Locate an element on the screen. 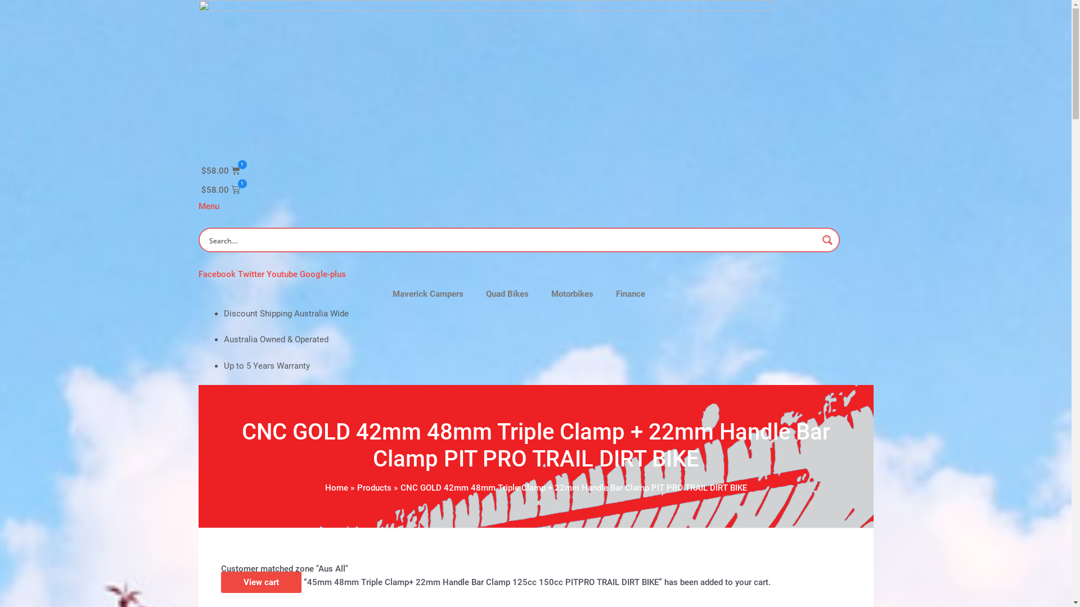  Quad Bikes is located at coordinates (507, 294).